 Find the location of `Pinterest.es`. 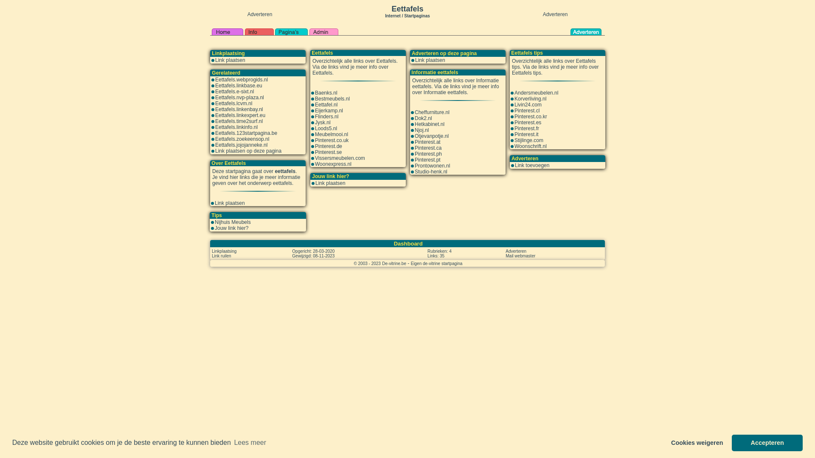

Pinterest.es is located at coordinates (528, 123).